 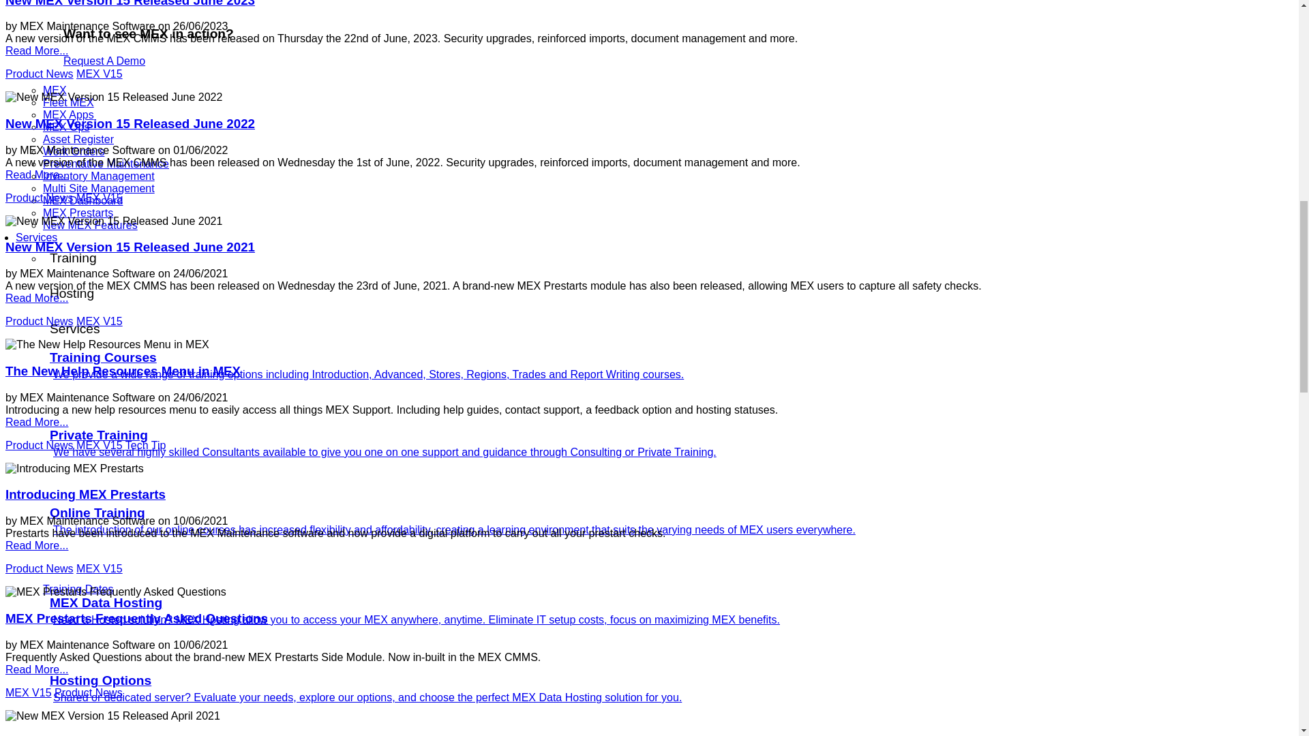 What do you see at coordinates (55, 90) in the screenshot?
I see `MEX` at bounding box center [55, 90].